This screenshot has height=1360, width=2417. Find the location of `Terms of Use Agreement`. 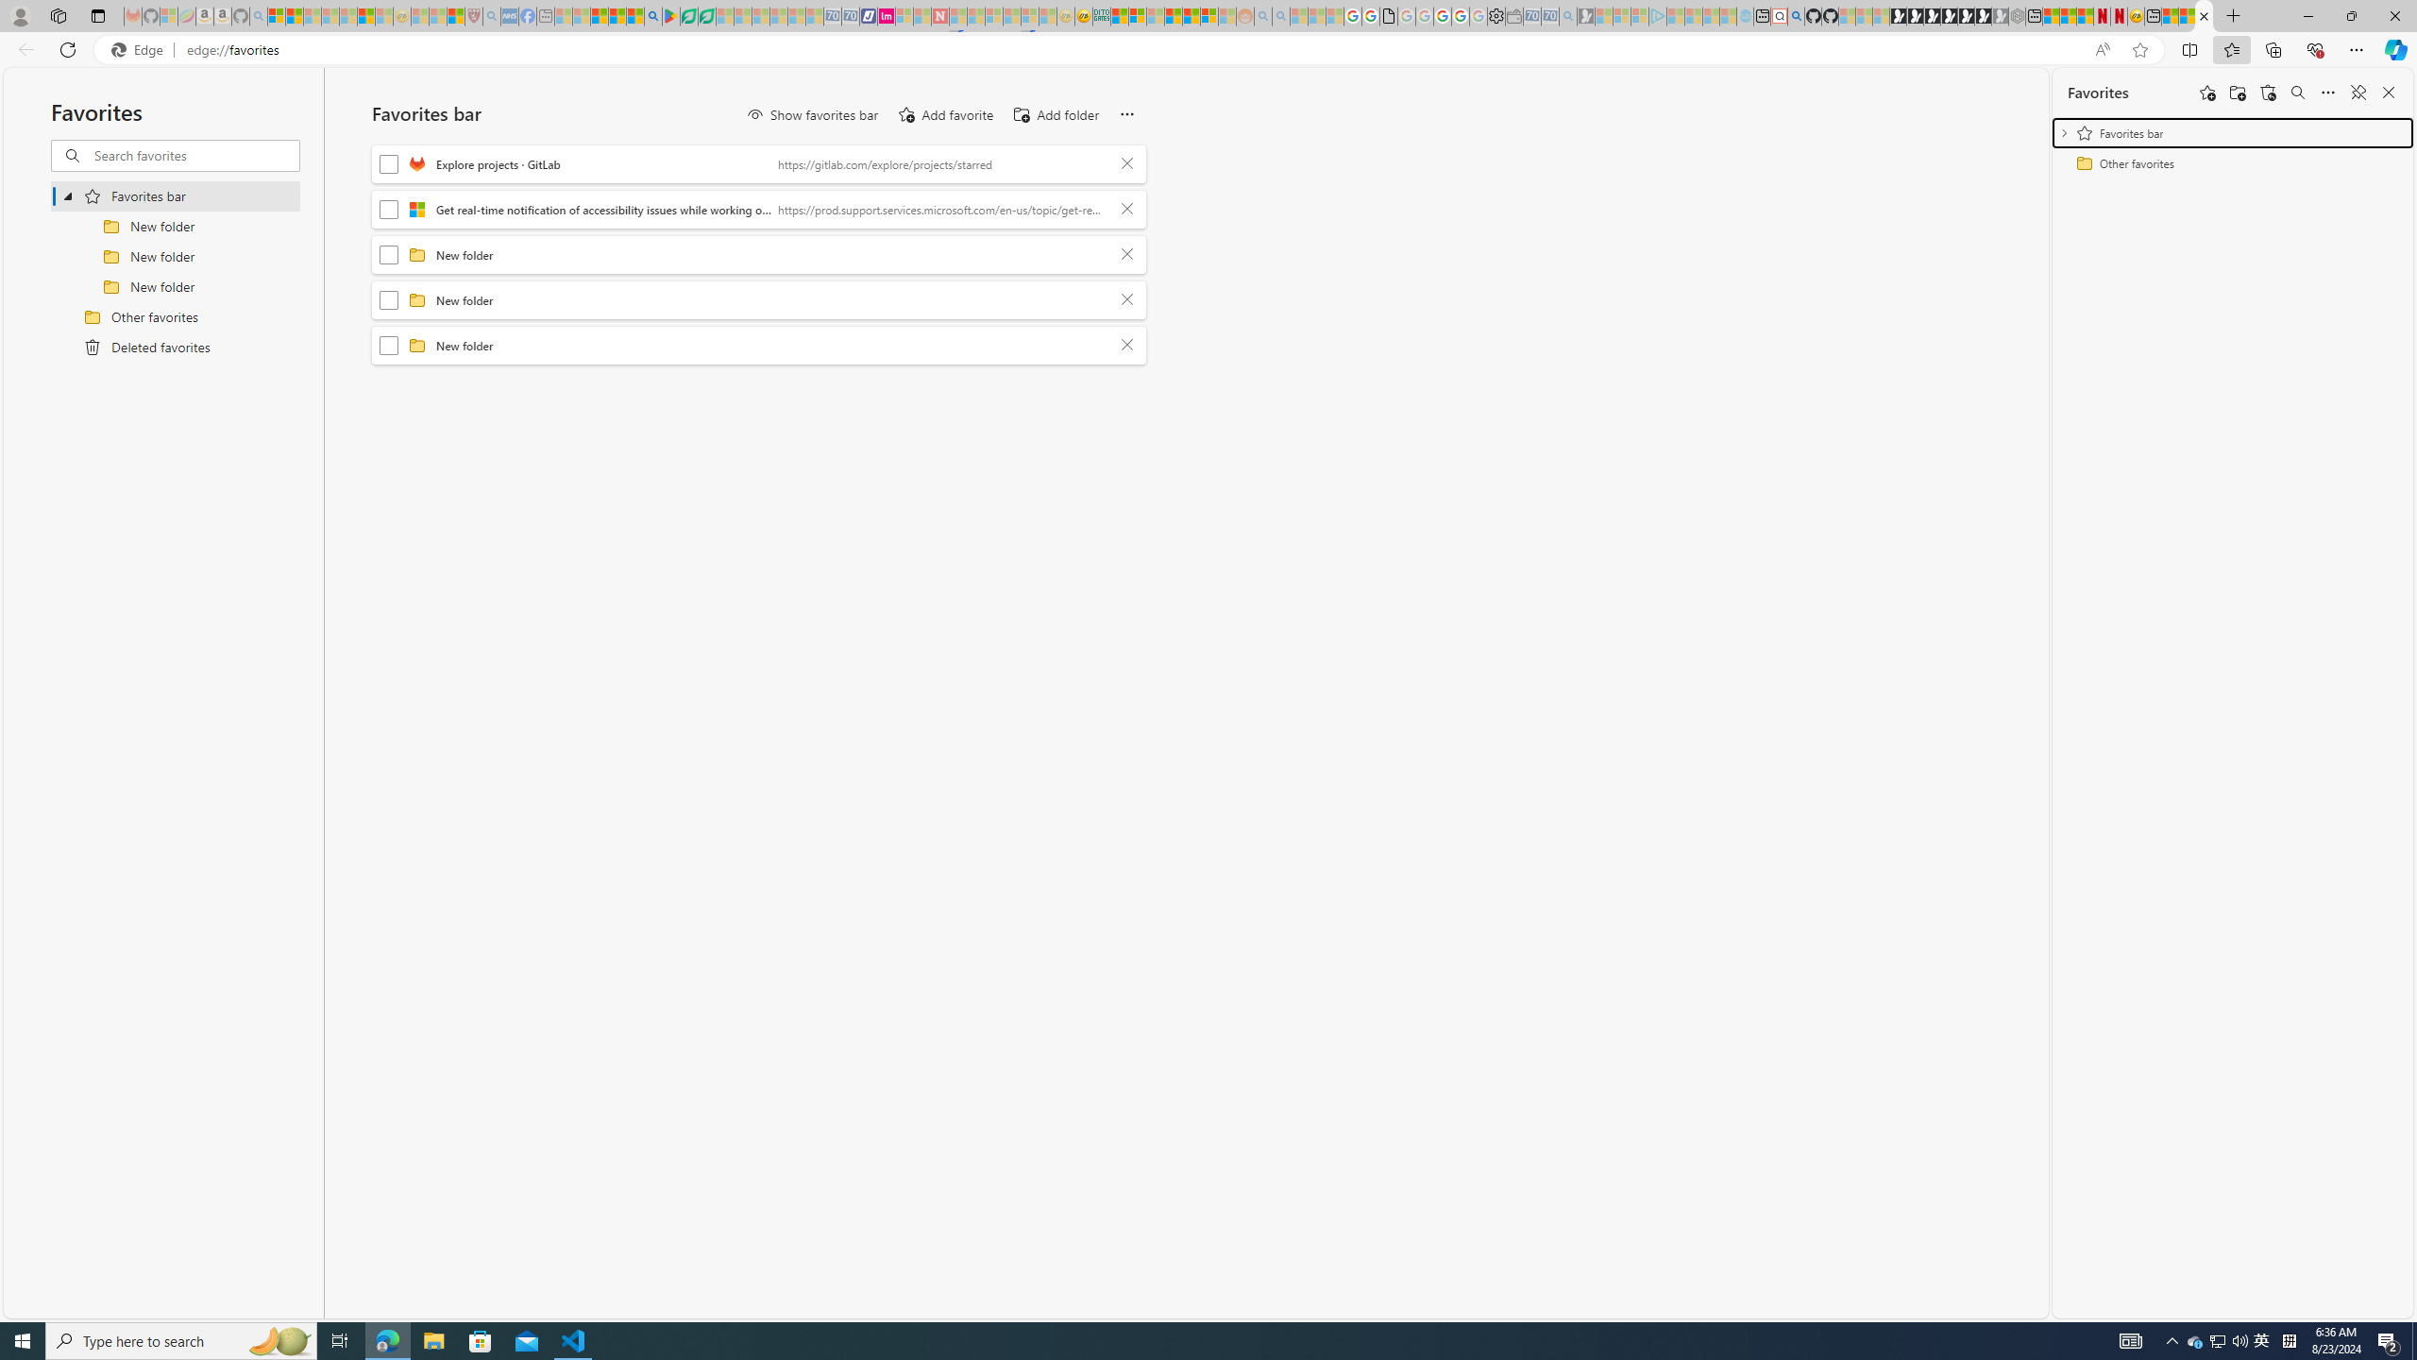

Terms of Use Agreement is located at coordinates (688, 16).